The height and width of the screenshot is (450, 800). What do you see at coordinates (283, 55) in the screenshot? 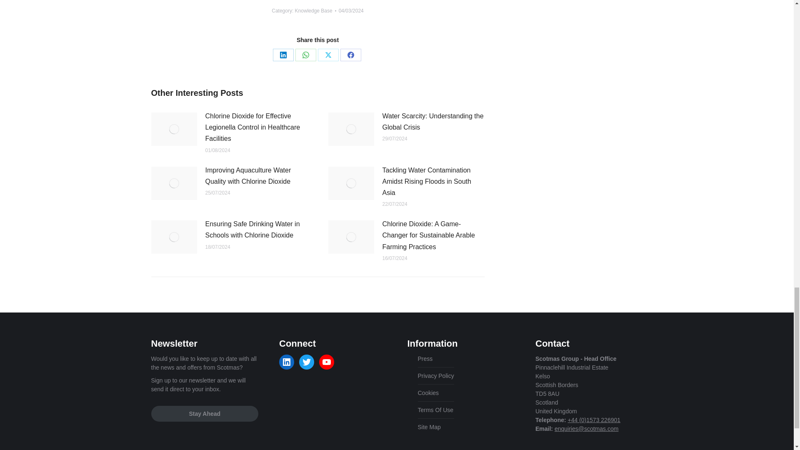
I see `LinkedIn` at bounding box center [283, 55].